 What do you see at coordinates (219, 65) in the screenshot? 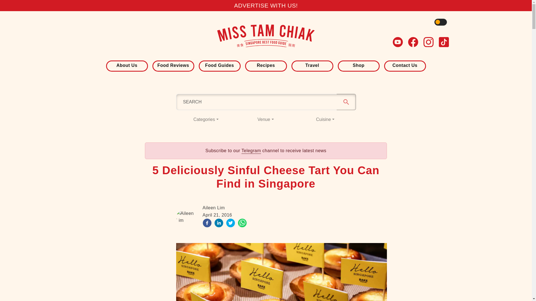
I see `Food Guides` at bounding box center [219, 65].